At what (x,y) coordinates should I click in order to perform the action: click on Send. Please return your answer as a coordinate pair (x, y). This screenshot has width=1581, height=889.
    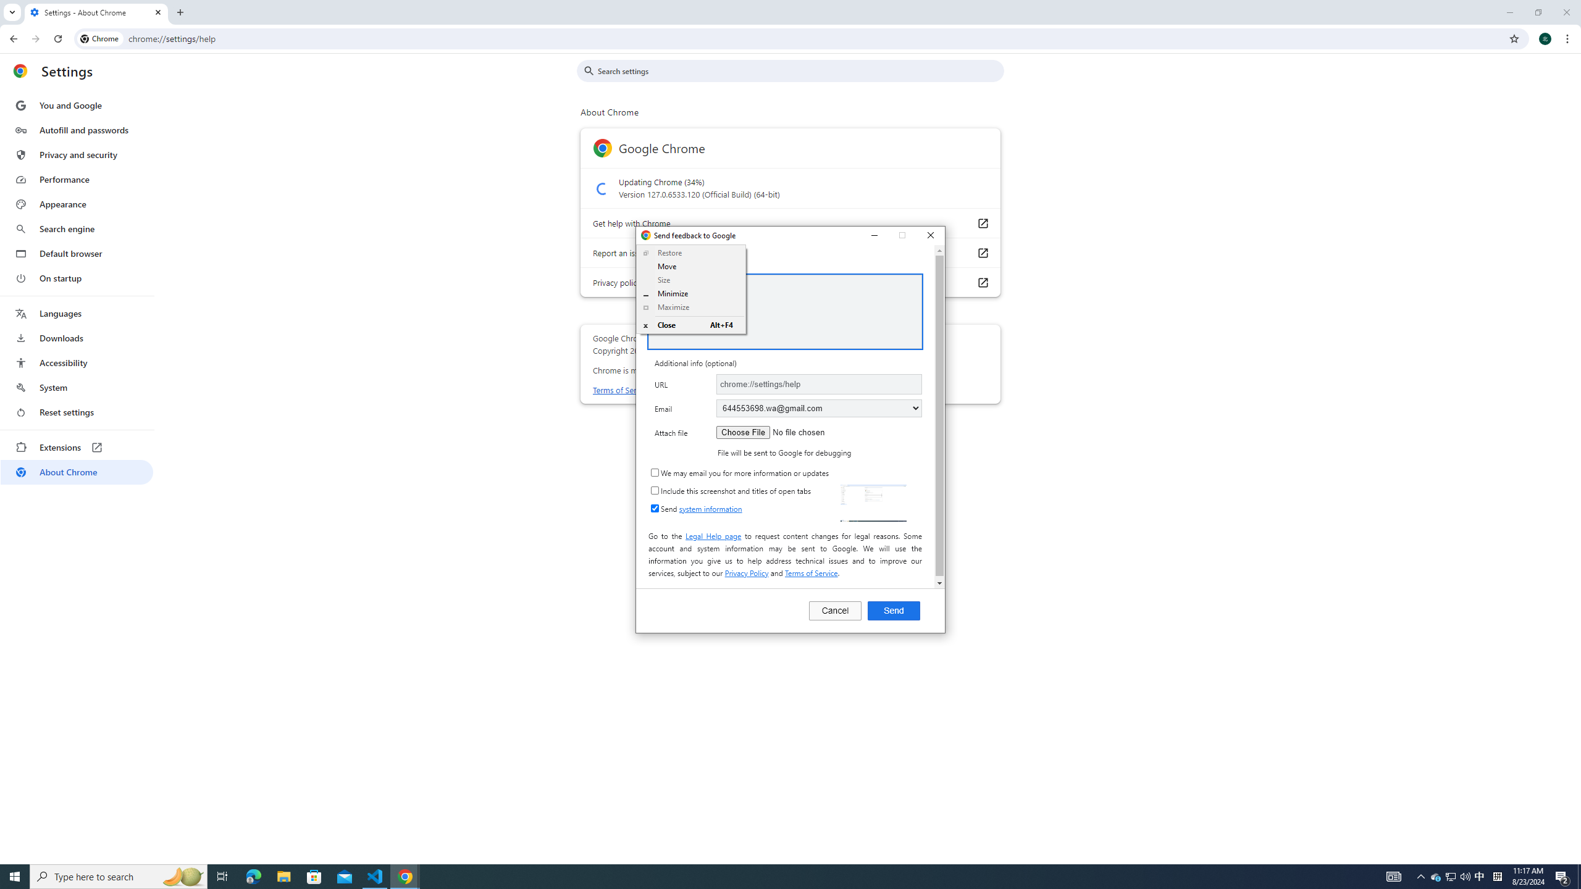
    Looking at the image, I should click on (1436, 877).